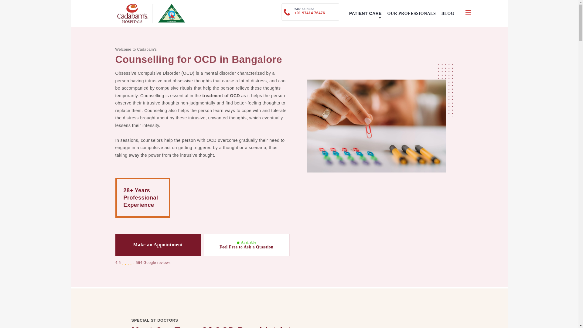 This screenshot has height=328, width=583. What do you see at coordinates (376, 126) in the screenshot?
I see `OCD treatment` at bounding box center [376, 126].